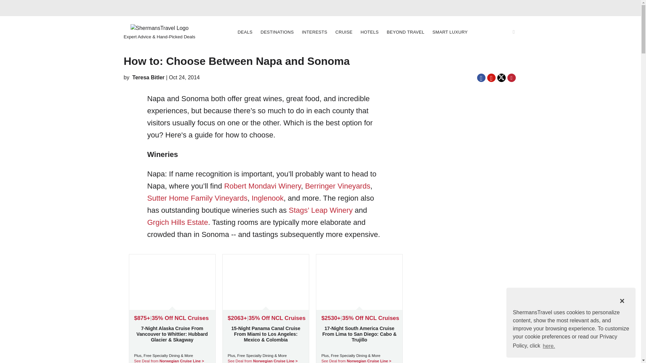  Describe the element at coordinates (178, 222) in the screenshot. I see `Grgich Hills Estate` at that location.